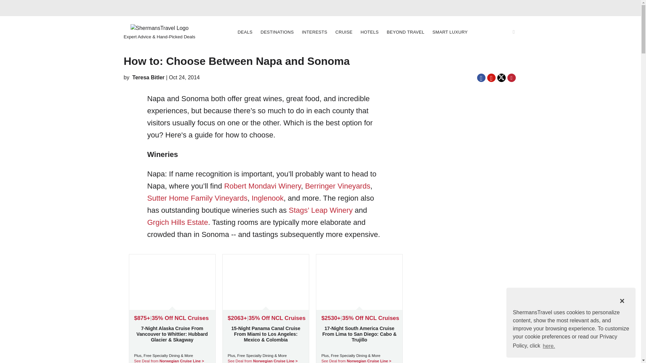  Describe the element at coordinates (178, 222) in the screenshot. I see `Grgich Hills Estate` at that location.